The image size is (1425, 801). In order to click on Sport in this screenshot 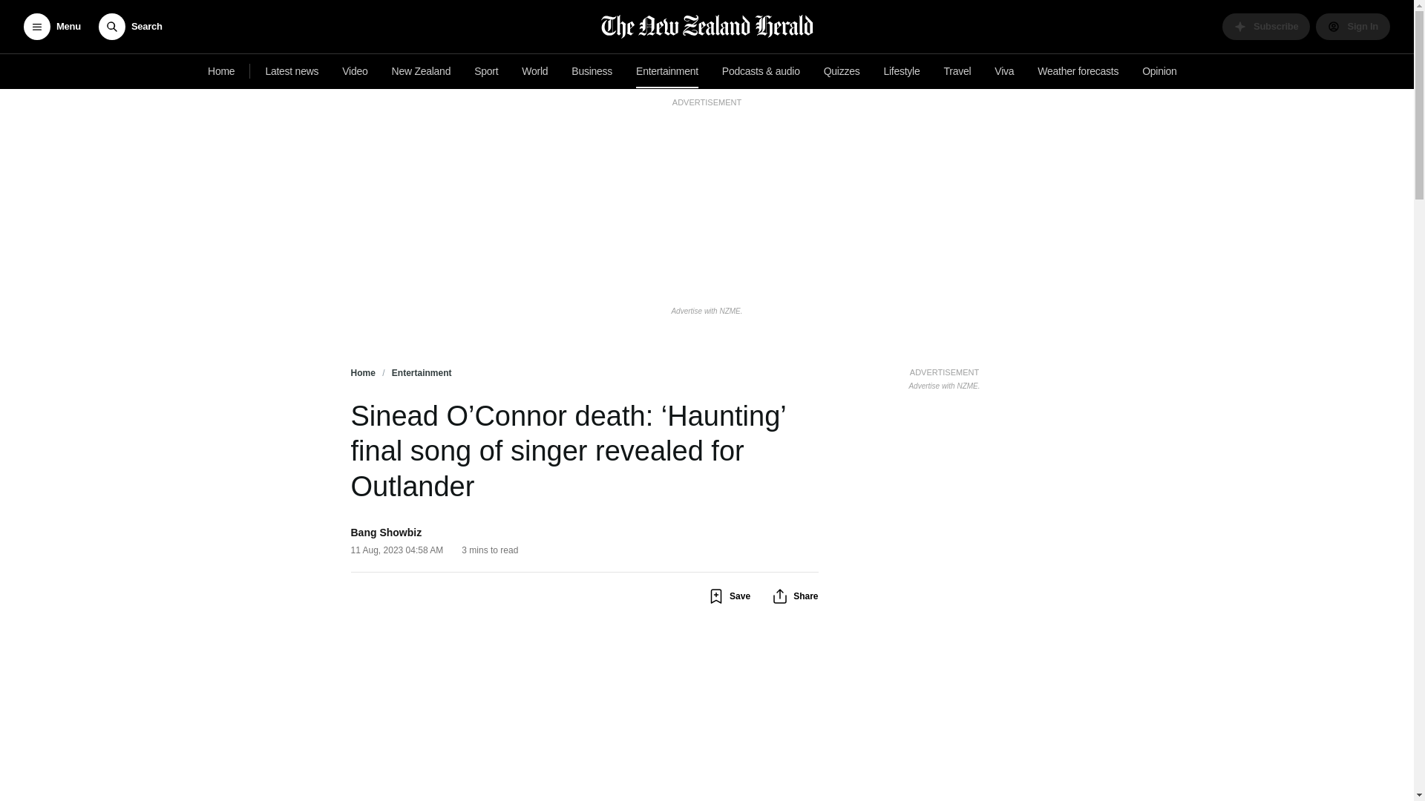, I will do `click(486, 71)`.